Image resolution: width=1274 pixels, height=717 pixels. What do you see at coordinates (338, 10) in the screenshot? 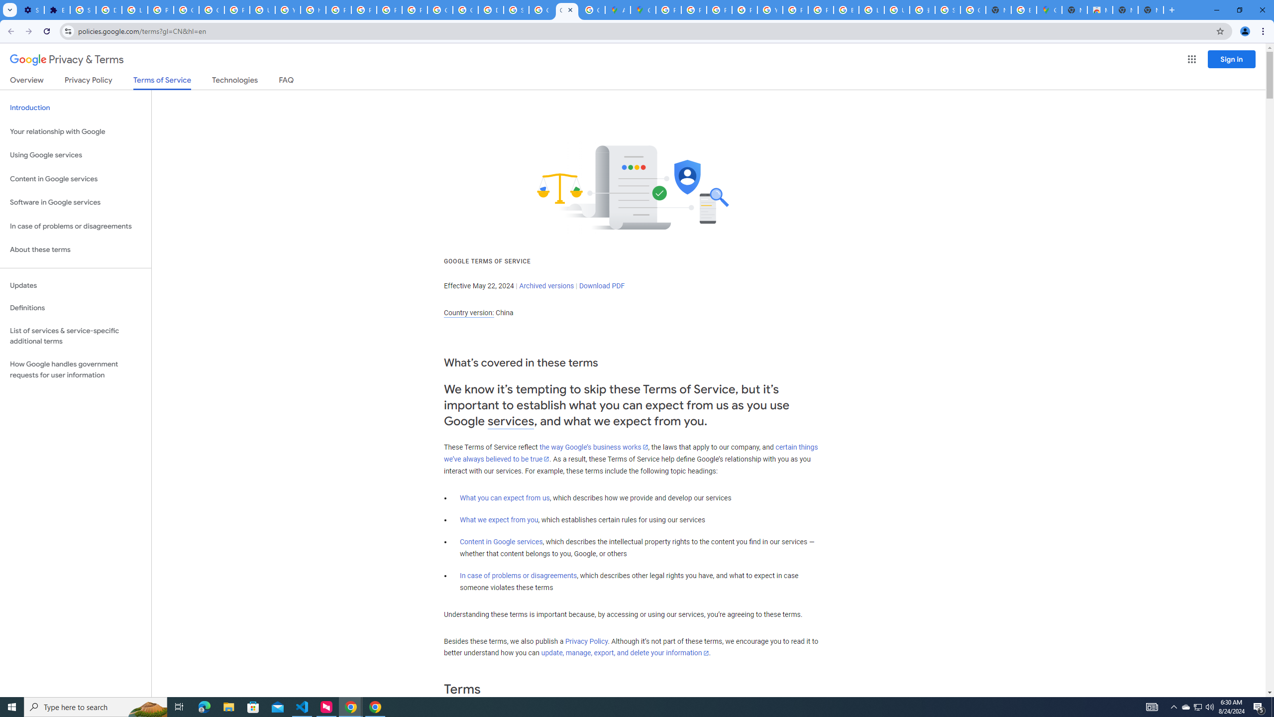
I see `Privacy Help Center - Policies Help` at bounding box center [338, 10].